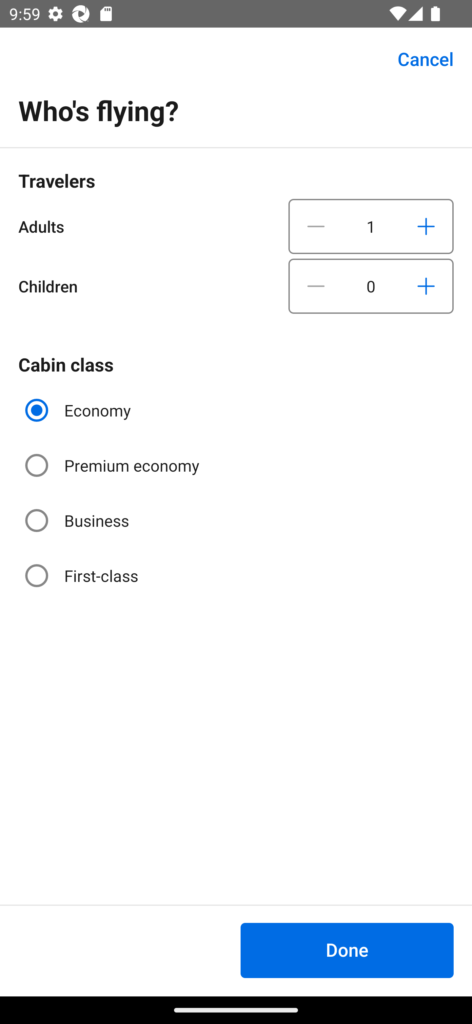 Image resolution: width=472 pixels, height=1024 pixels. Describe the element at coordinates (418, 59) in the screenshot. I see `Cancel` at that location.